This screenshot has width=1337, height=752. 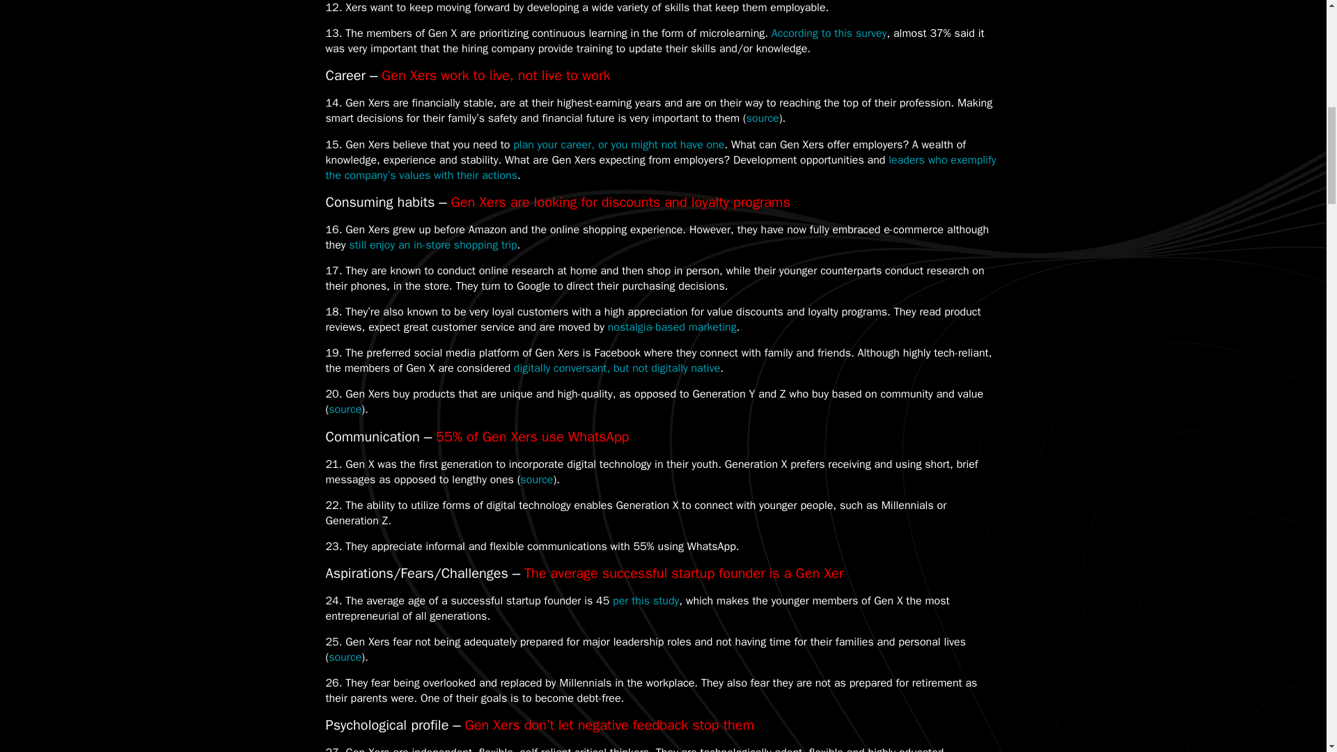 I want to click on per this study, so click(x=646, y=600).